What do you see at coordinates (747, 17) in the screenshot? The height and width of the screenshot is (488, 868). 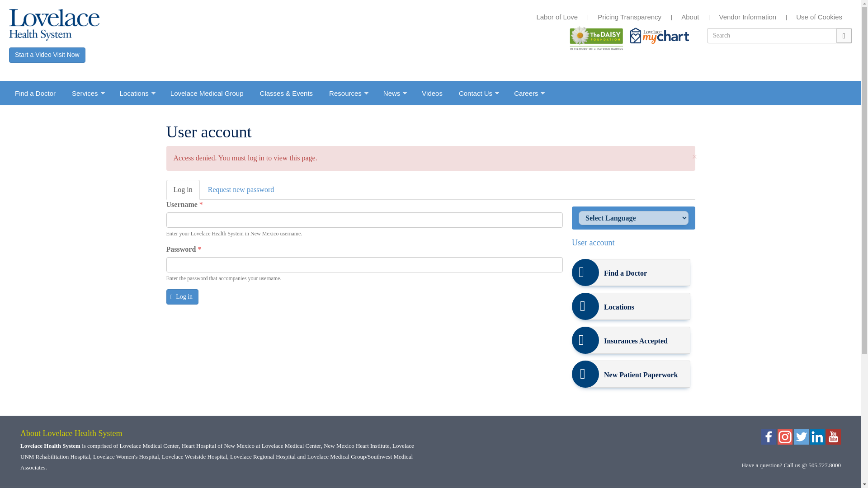 I see `Vendor Information` at bounding box center [747, 17].